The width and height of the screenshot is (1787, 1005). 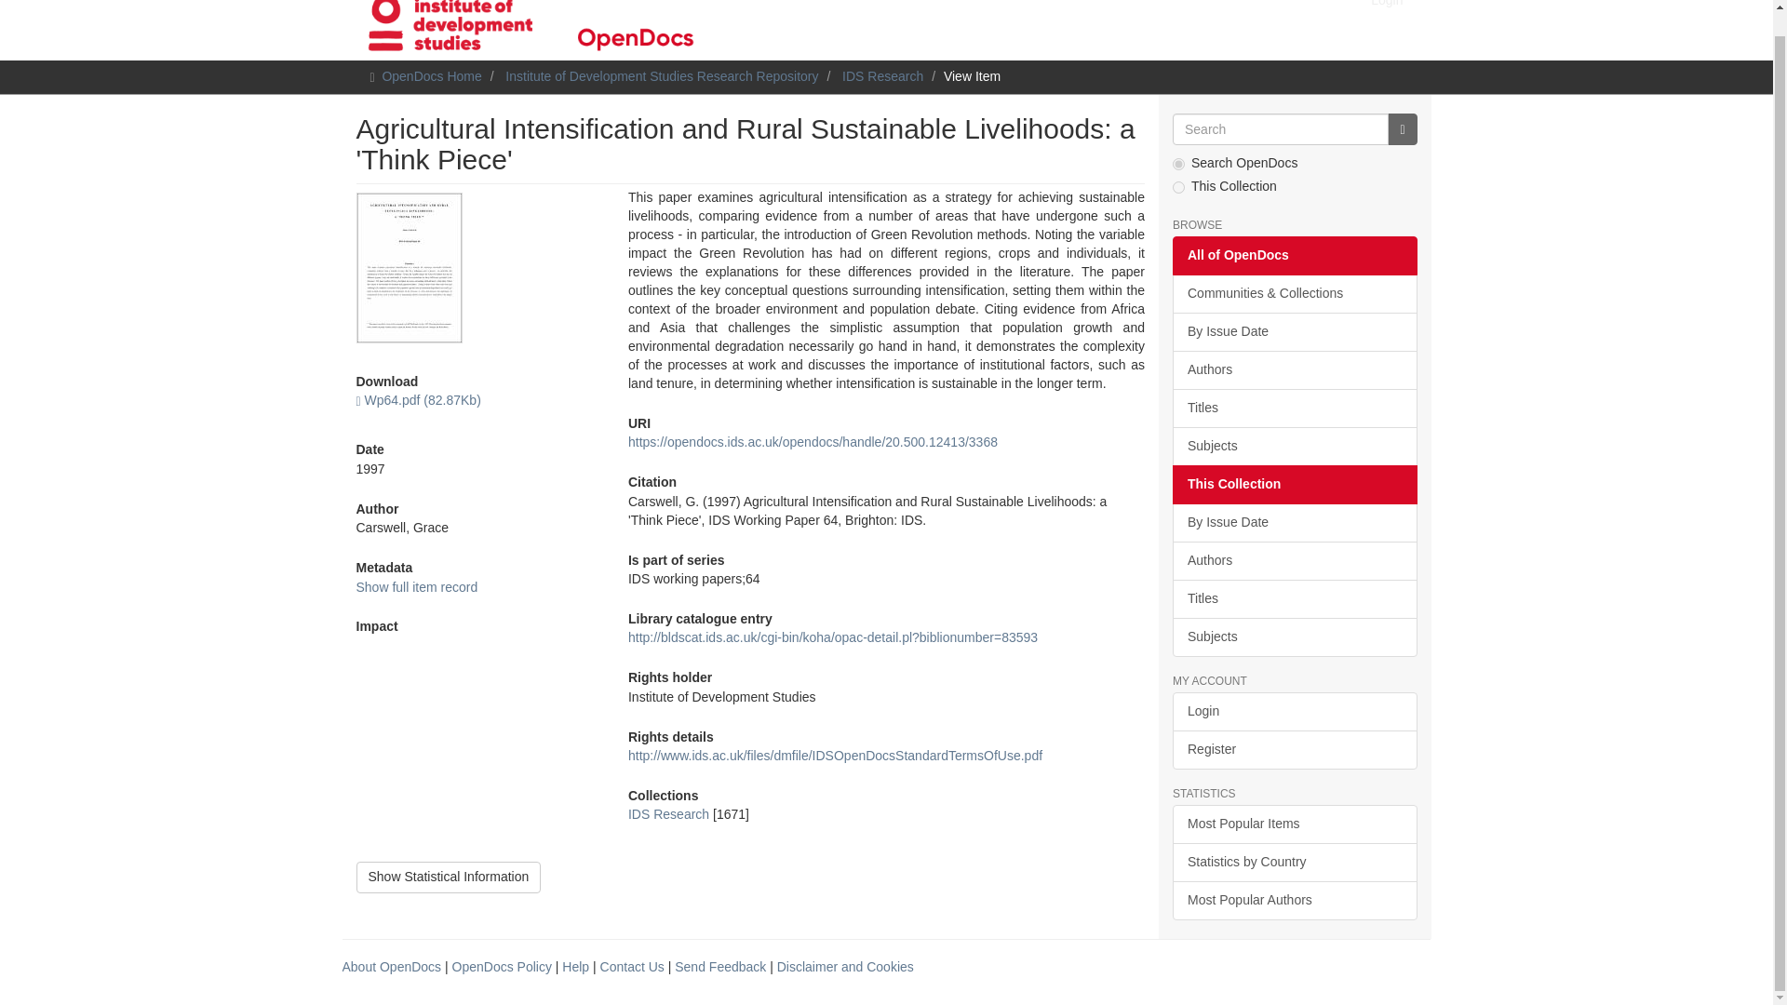 What do you see at coordinates (416, 587) in the screenshot?
I see `Show full item record` at bounding box center [416, 587].